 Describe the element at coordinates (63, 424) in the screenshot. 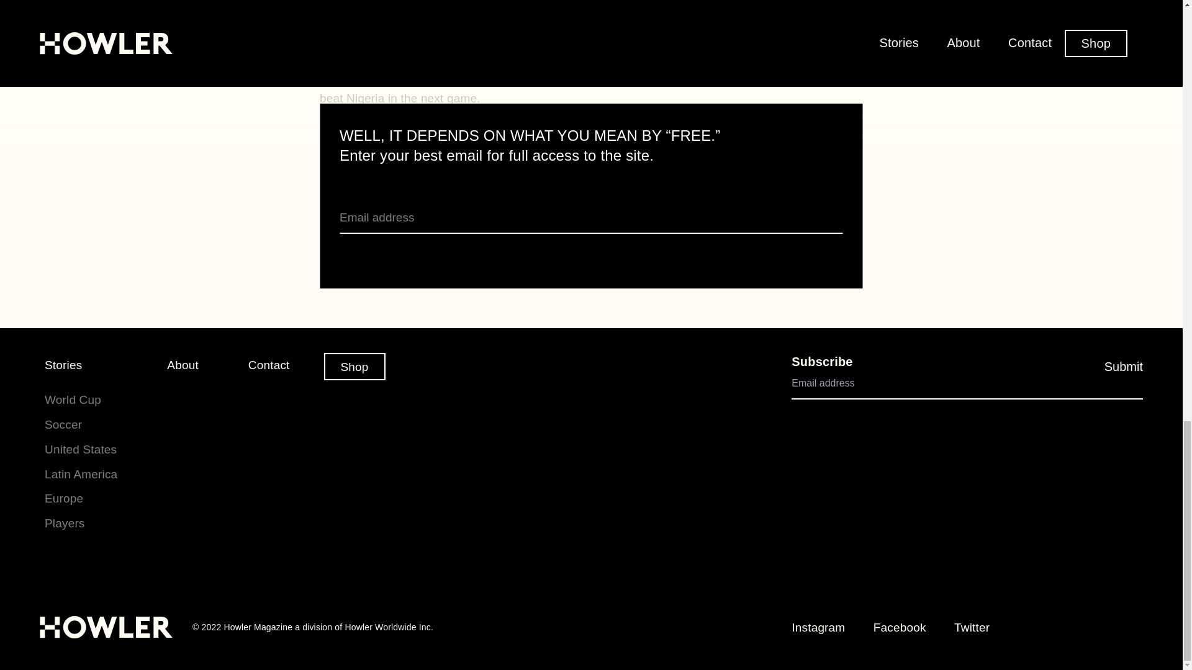

I see `Soccer` at that location.